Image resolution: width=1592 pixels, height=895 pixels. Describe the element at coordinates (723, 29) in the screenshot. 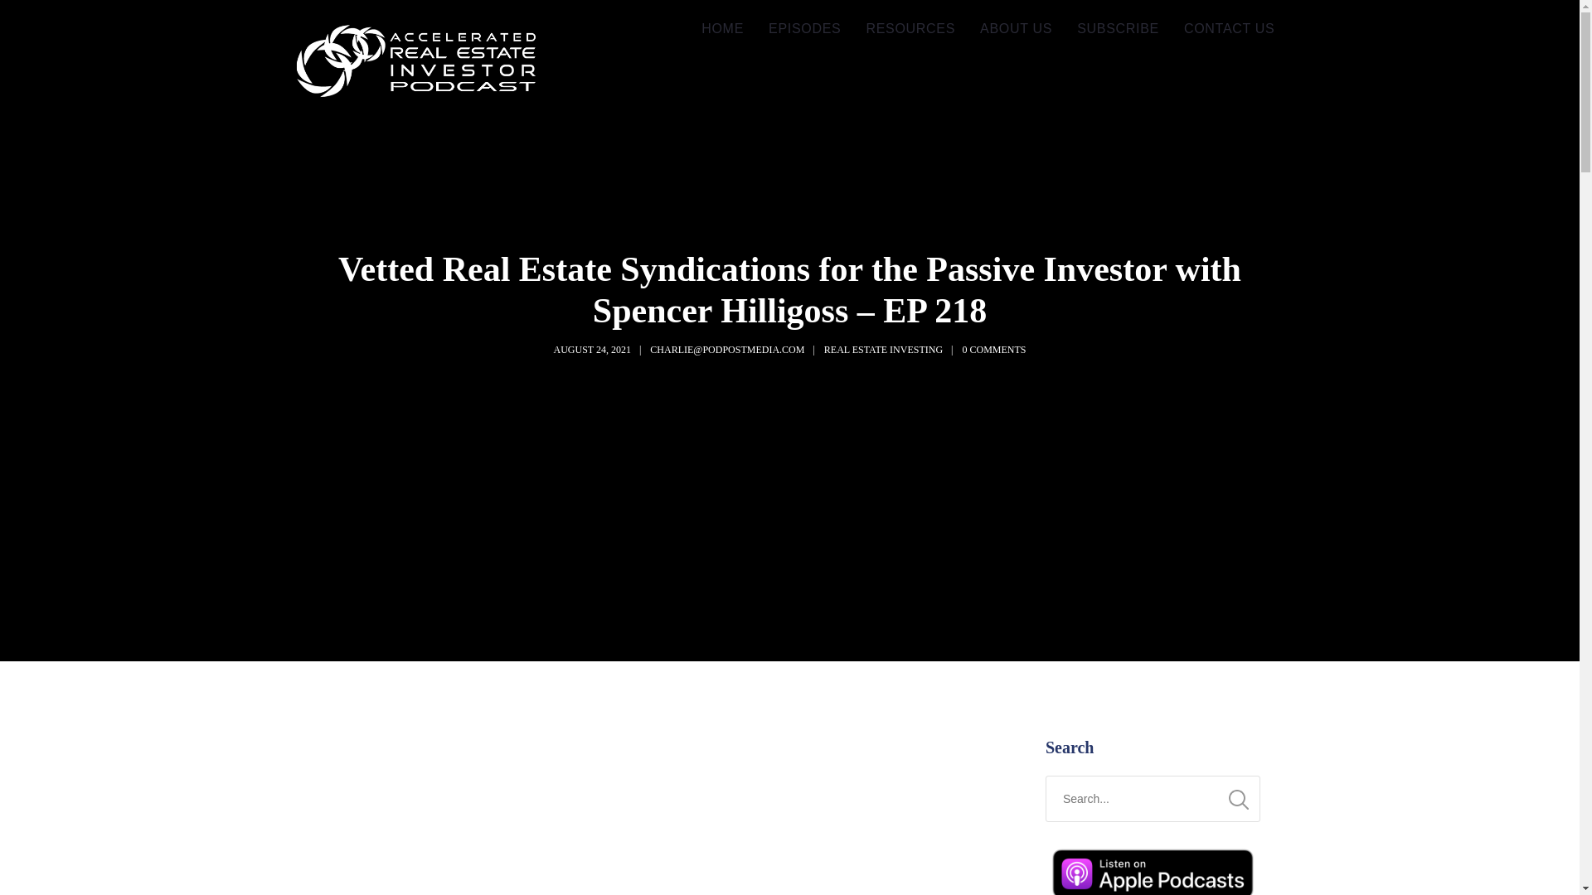

I see `HOME` at that location.